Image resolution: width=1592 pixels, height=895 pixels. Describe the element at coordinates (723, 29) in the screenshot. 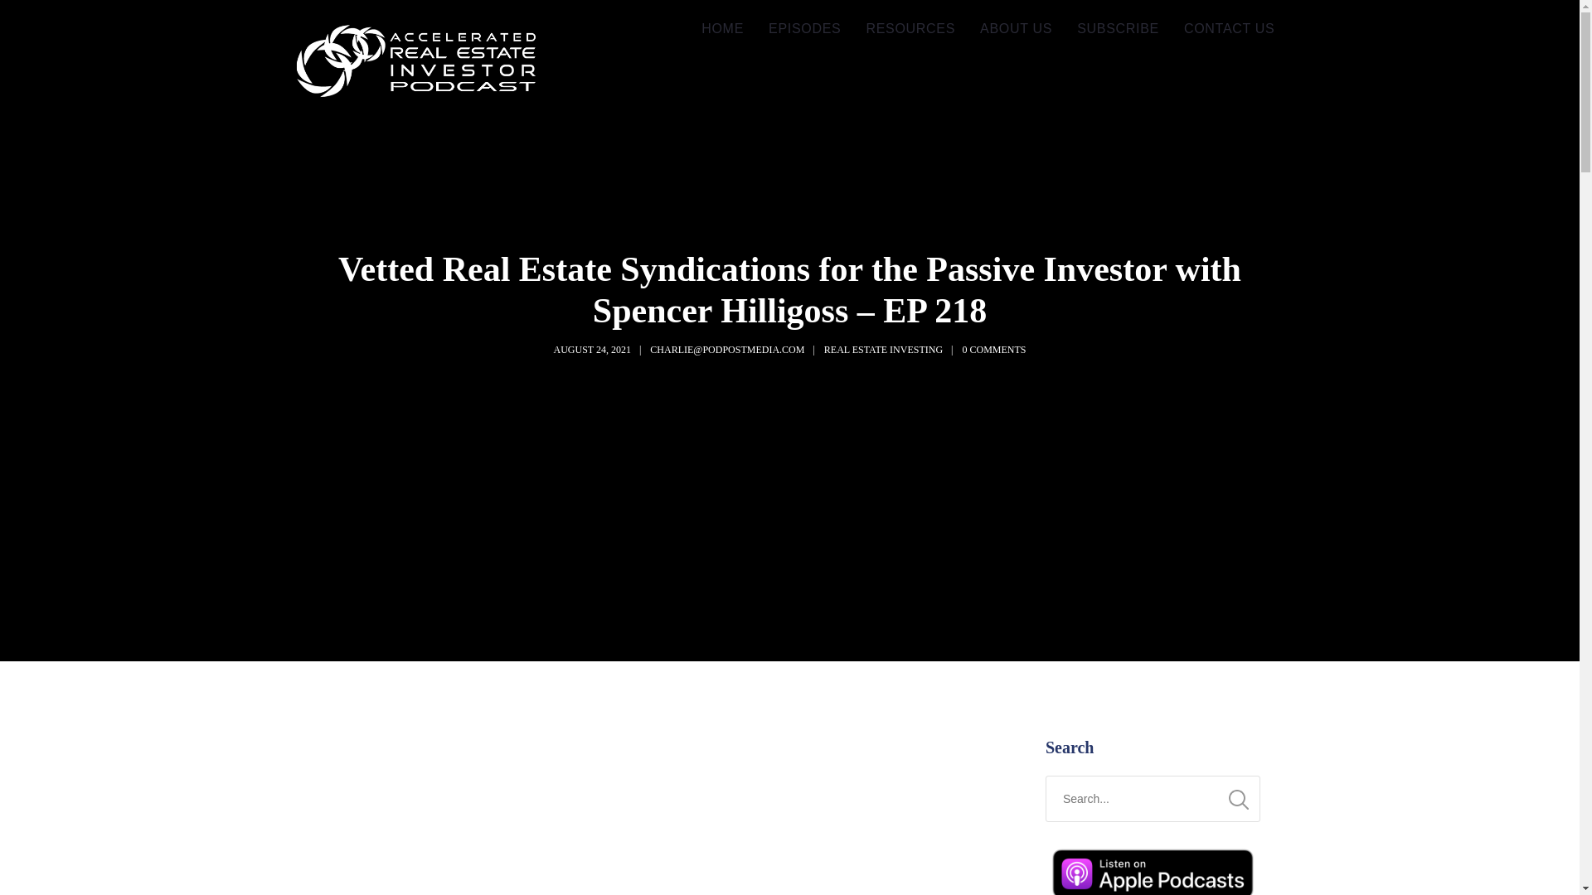

I see `HOME` at that location.